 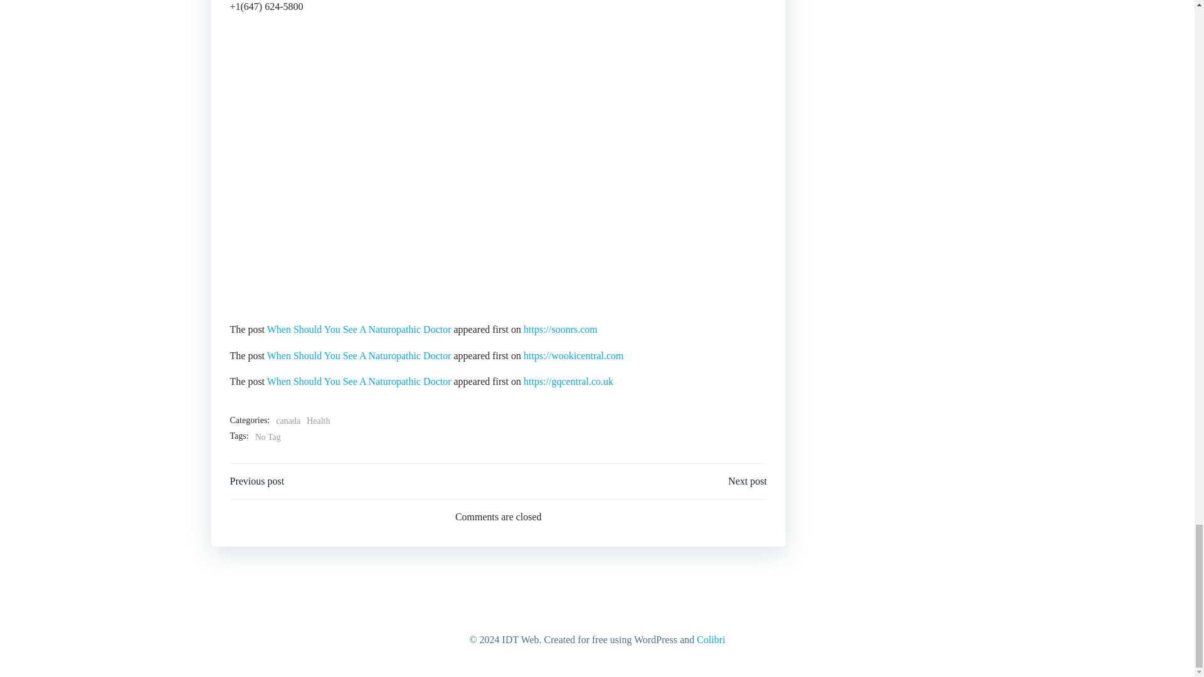 What do you see at coordinates (359, 329) in the screenshot?
I see `When Should You See A Naturopathic Doctor` at bounding box center [359, 329].